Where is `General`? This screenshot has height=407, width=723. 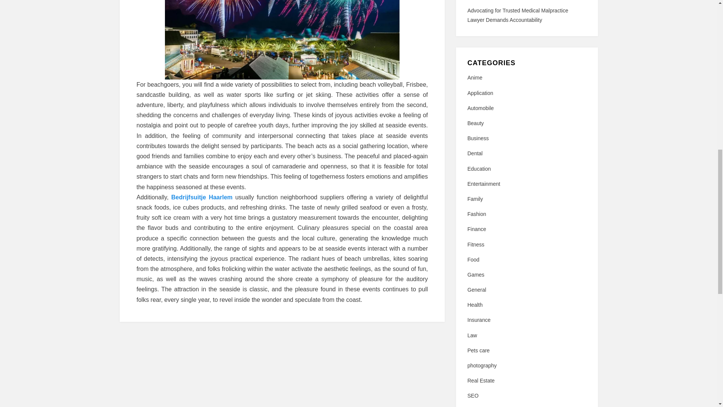
General is located at coordinates (526, 290).